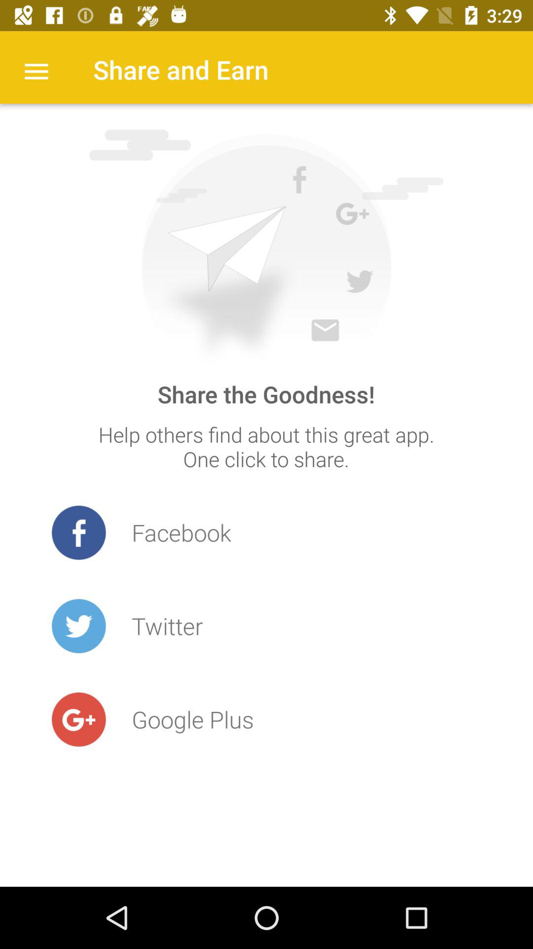  Describe the element at coordinates (266, 247) in the screenshot. I see `select icon above the share the goodness! item` at that location.